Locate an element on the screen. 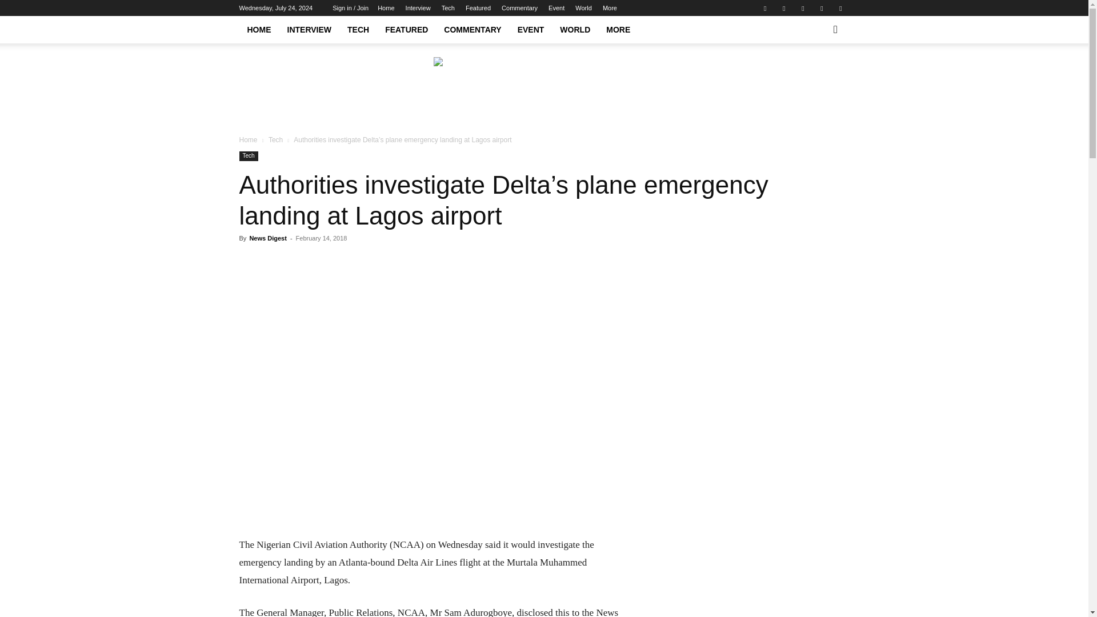  Facebook is located at coordinates (764, 8).